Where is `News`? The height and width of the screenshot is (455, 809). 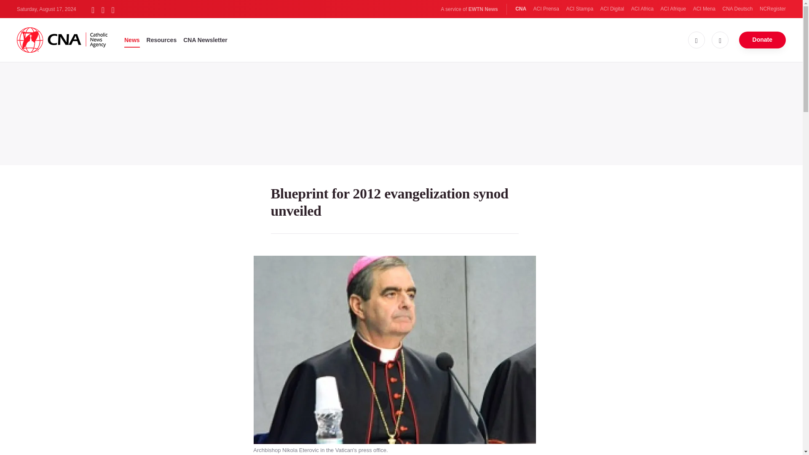
News is located at coordinates (132, 40).